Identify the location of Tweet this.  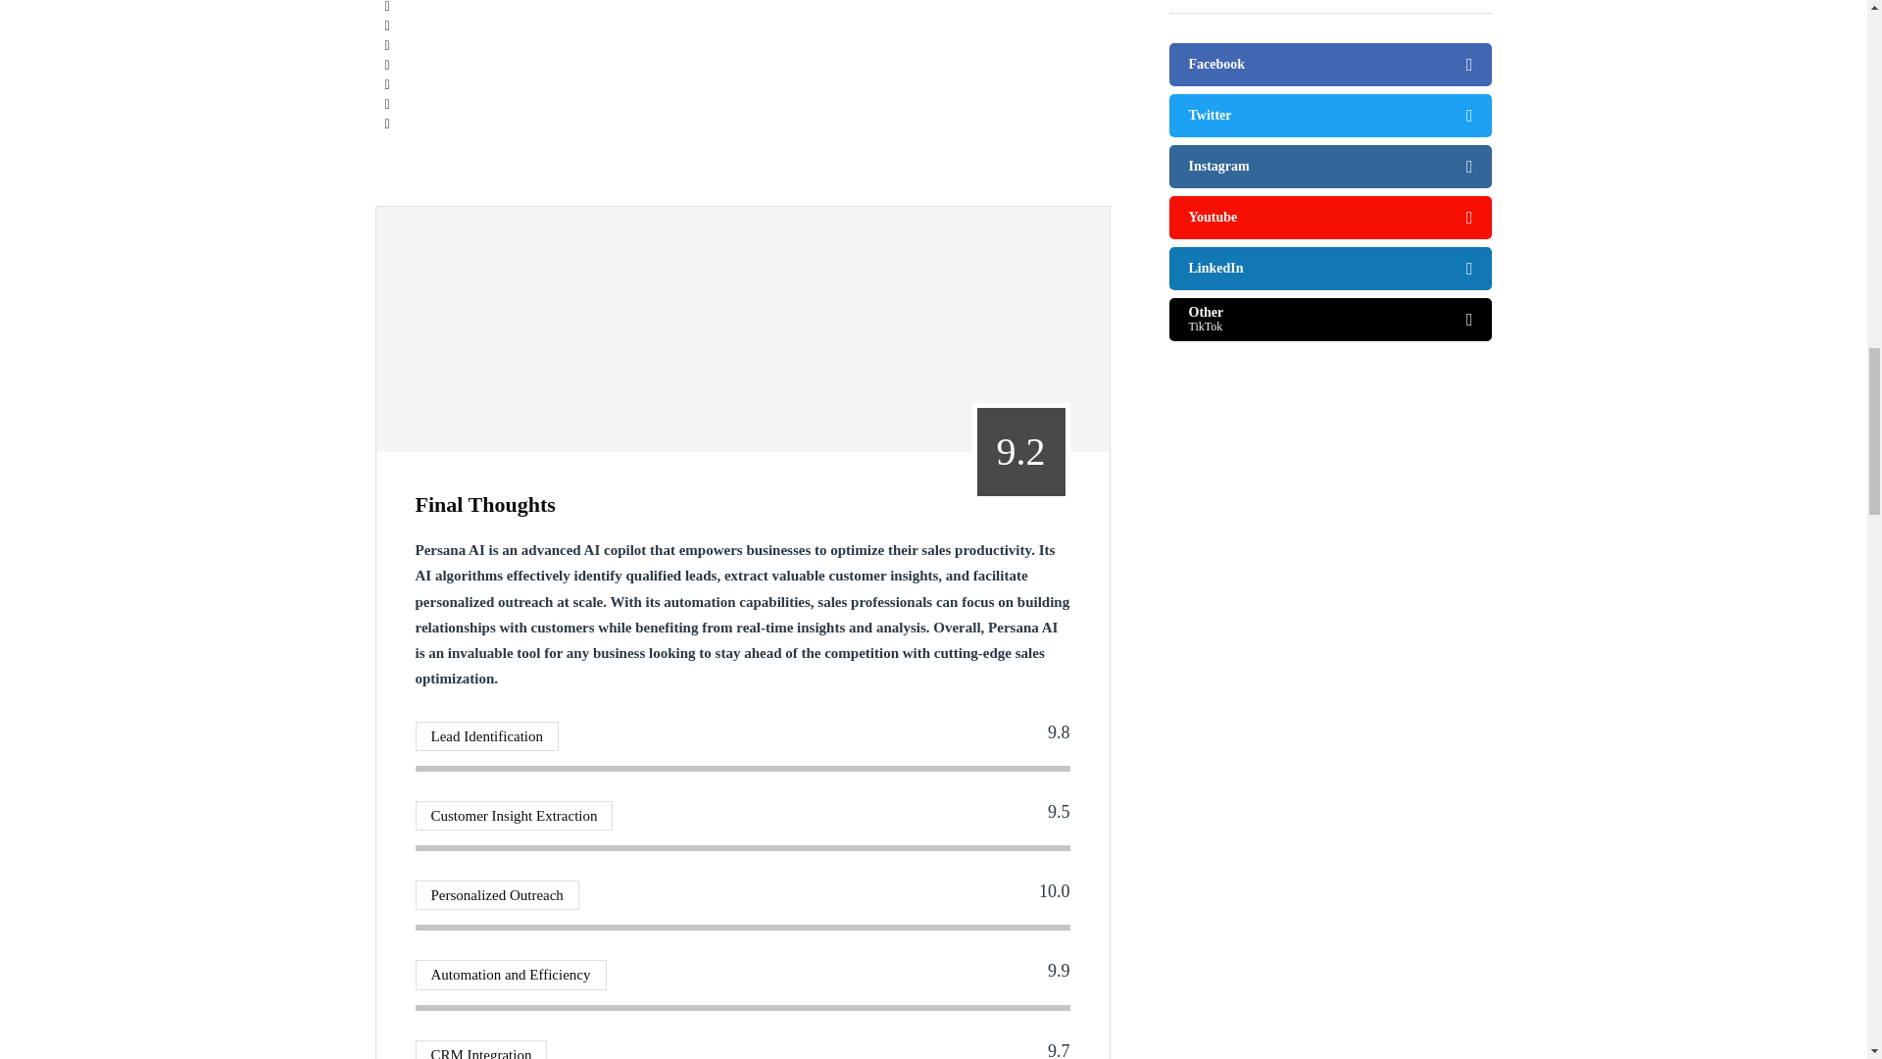
(386, 25).